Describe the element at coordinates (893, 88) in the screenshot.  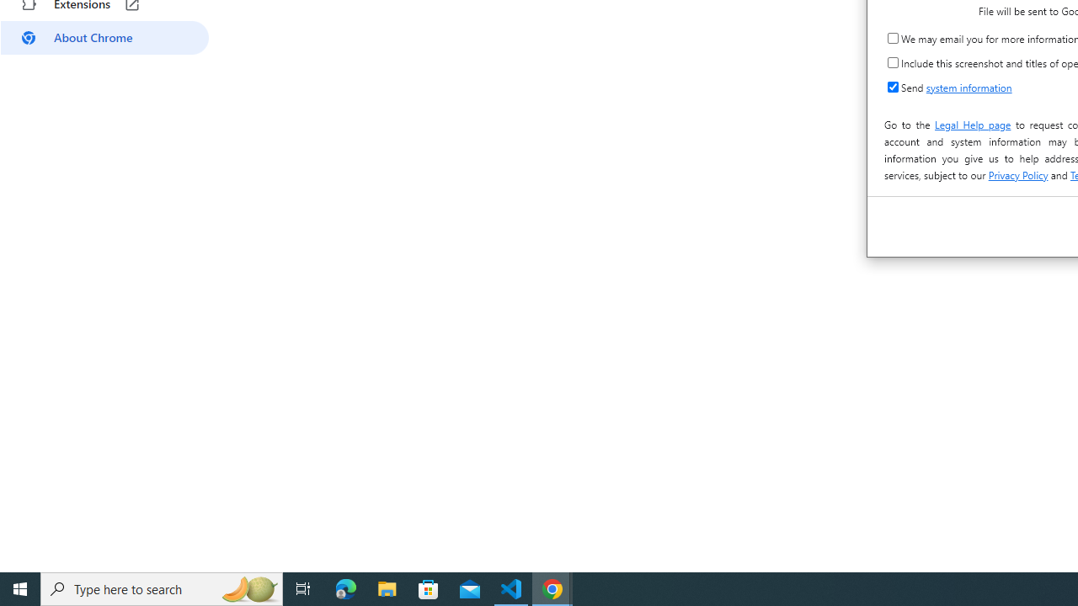
I see `Send system information` at that location.